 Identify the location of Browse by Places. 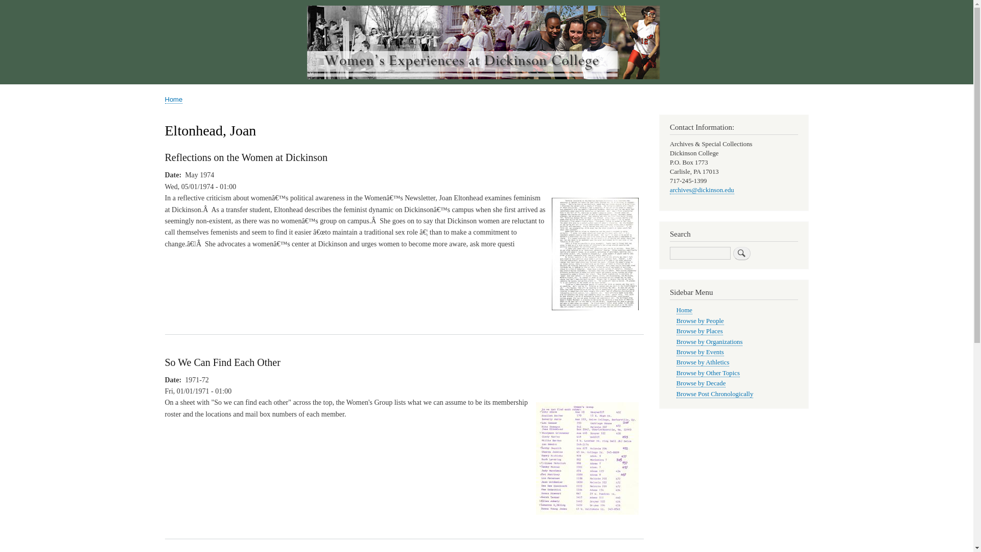
(700, 331).